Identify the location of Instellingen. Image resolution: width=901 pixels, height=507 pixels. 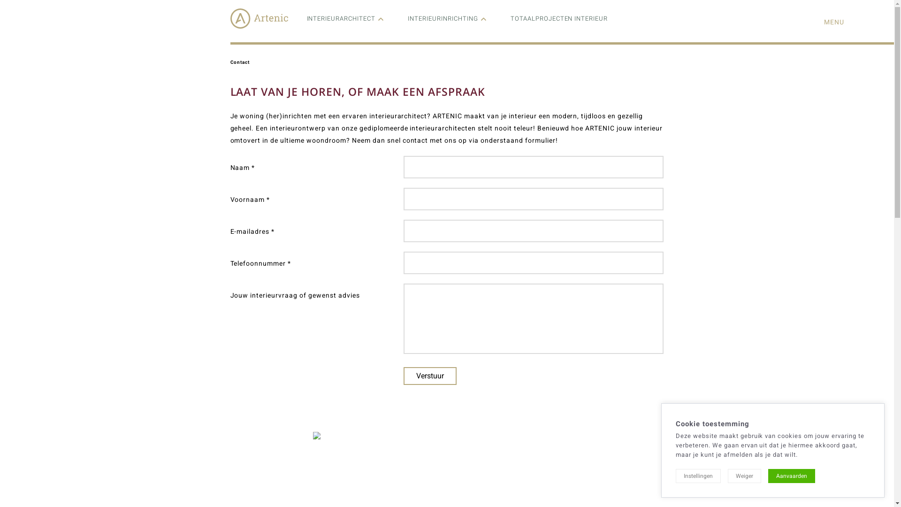
(698, 476).